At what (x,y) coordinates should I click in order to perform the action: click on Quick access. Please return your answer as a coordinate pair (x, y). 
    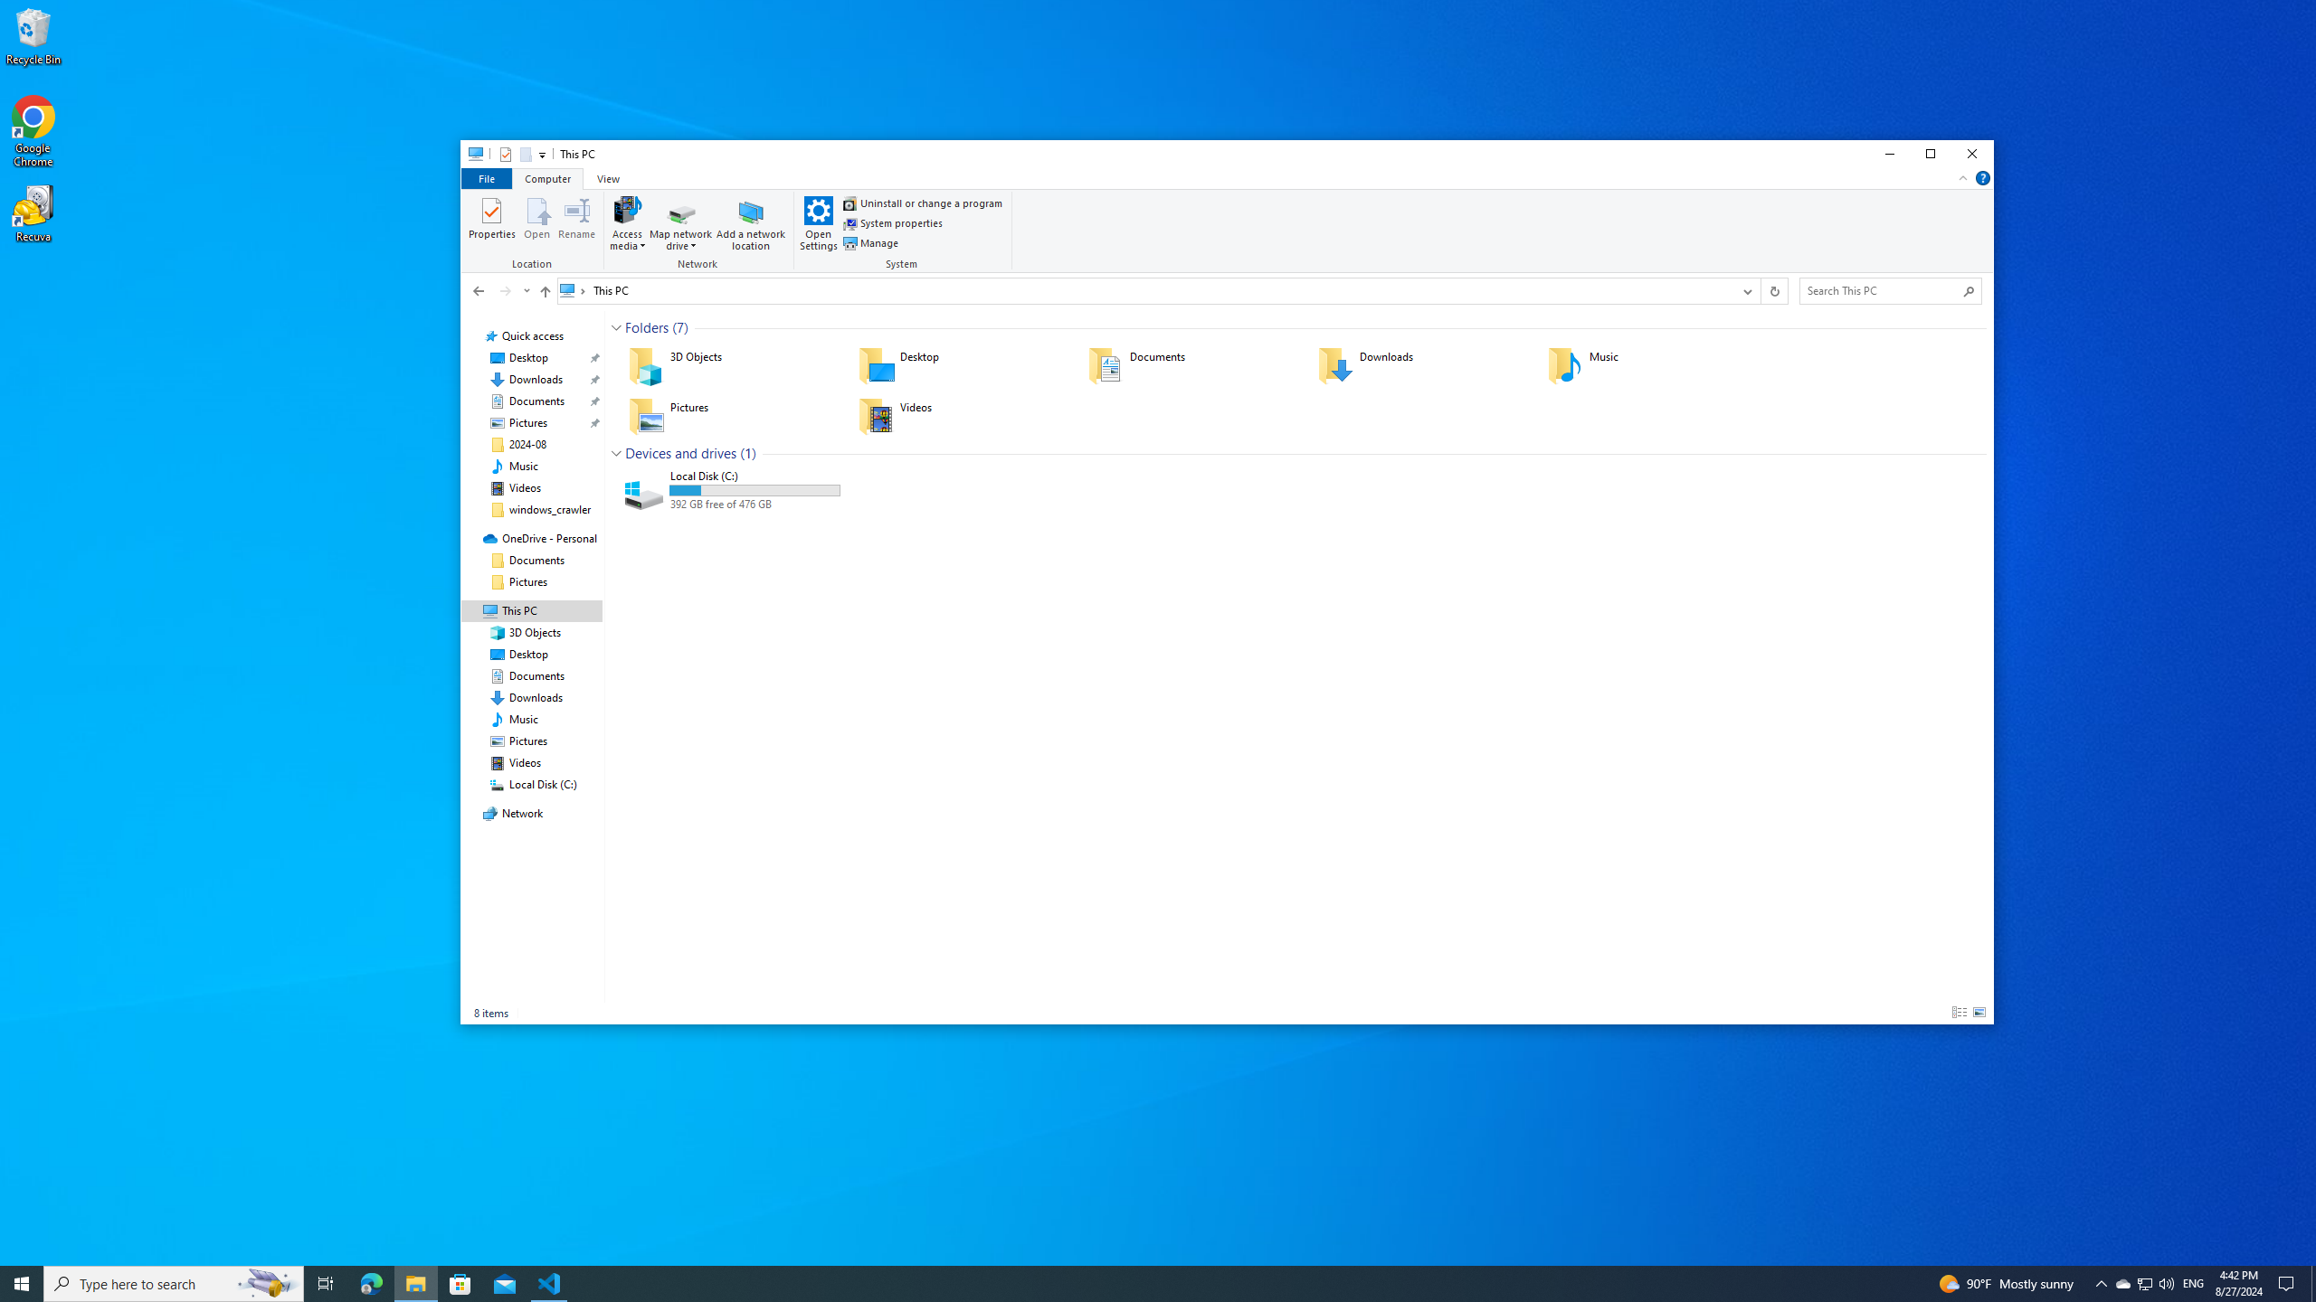
    Looking at the image, I should click on (532, 336).